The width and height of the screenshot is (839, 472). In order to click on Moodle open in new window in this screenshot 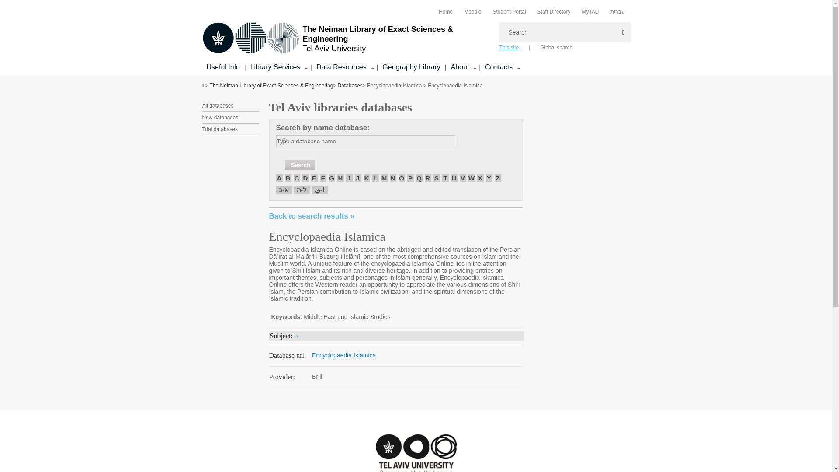, I will do `click(472, 11)`.